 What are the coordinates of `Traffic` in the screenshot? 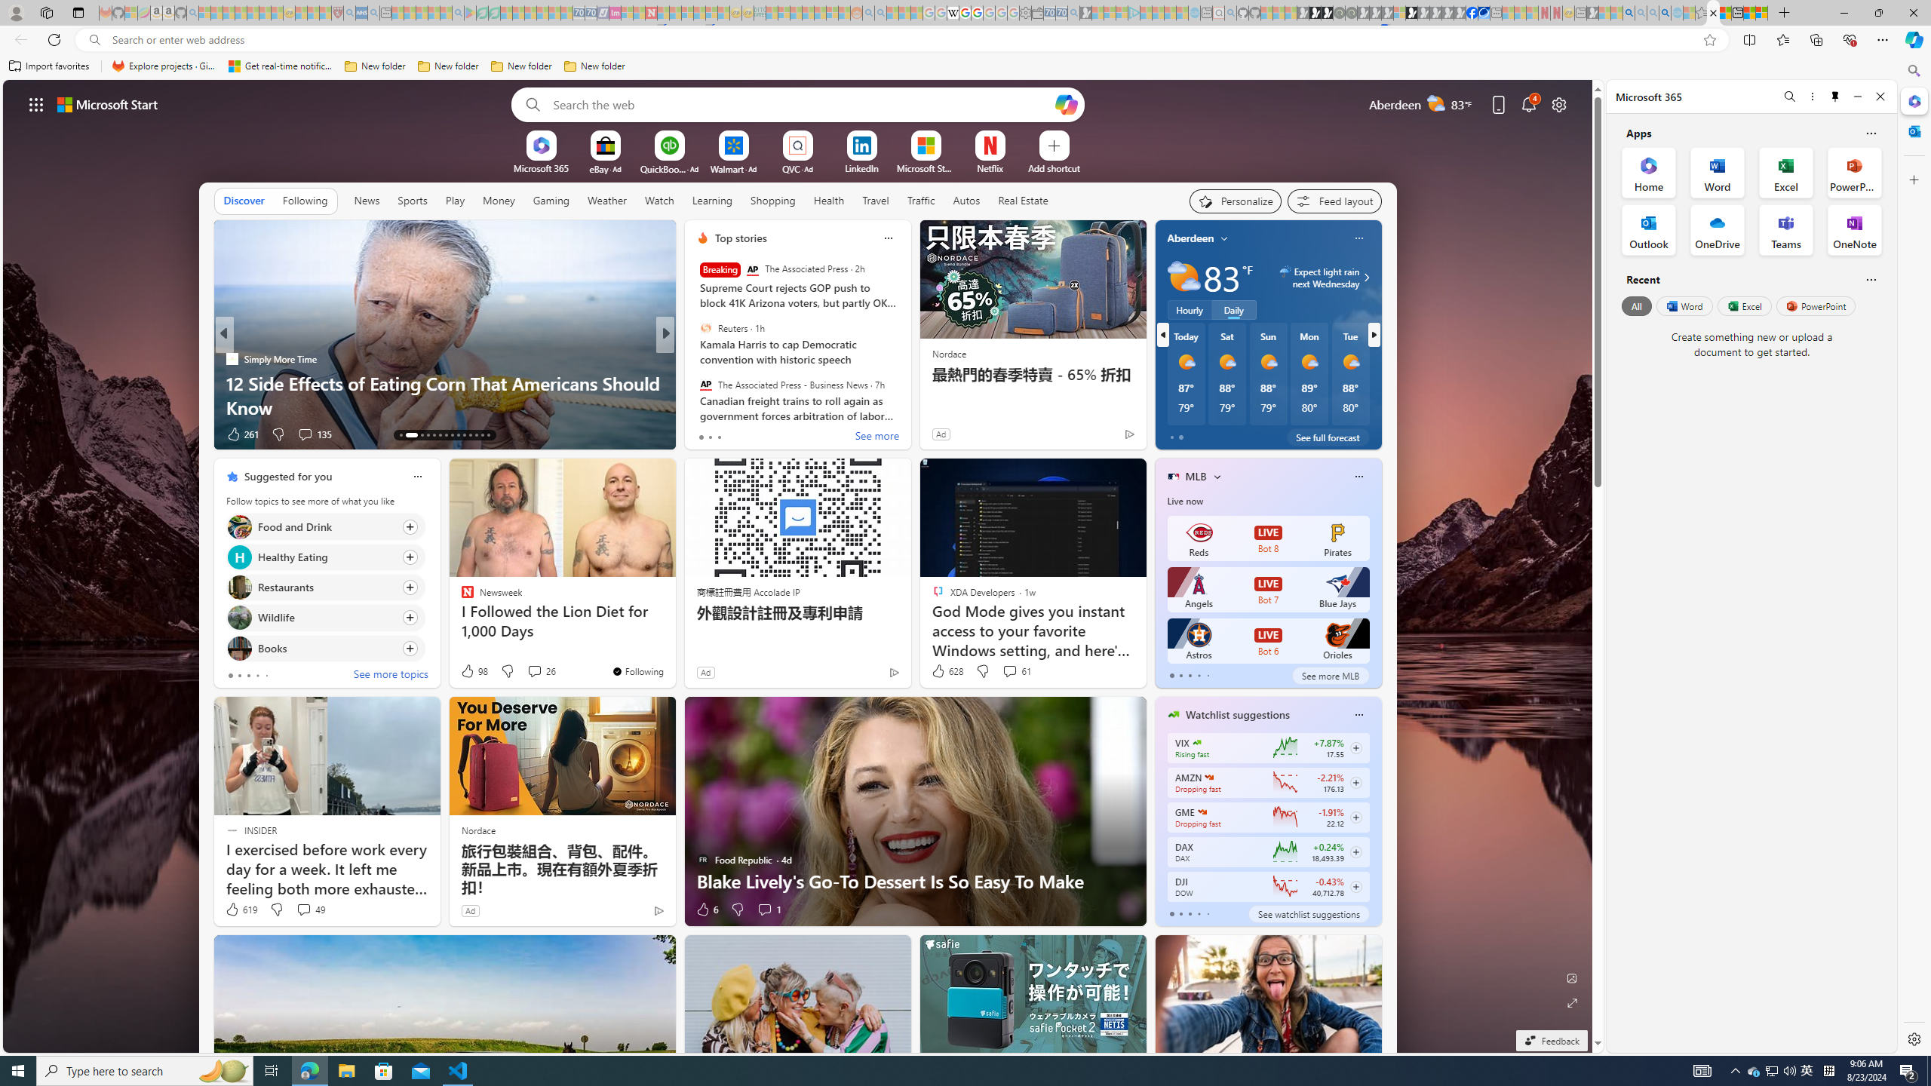 It's located at (920, 200).